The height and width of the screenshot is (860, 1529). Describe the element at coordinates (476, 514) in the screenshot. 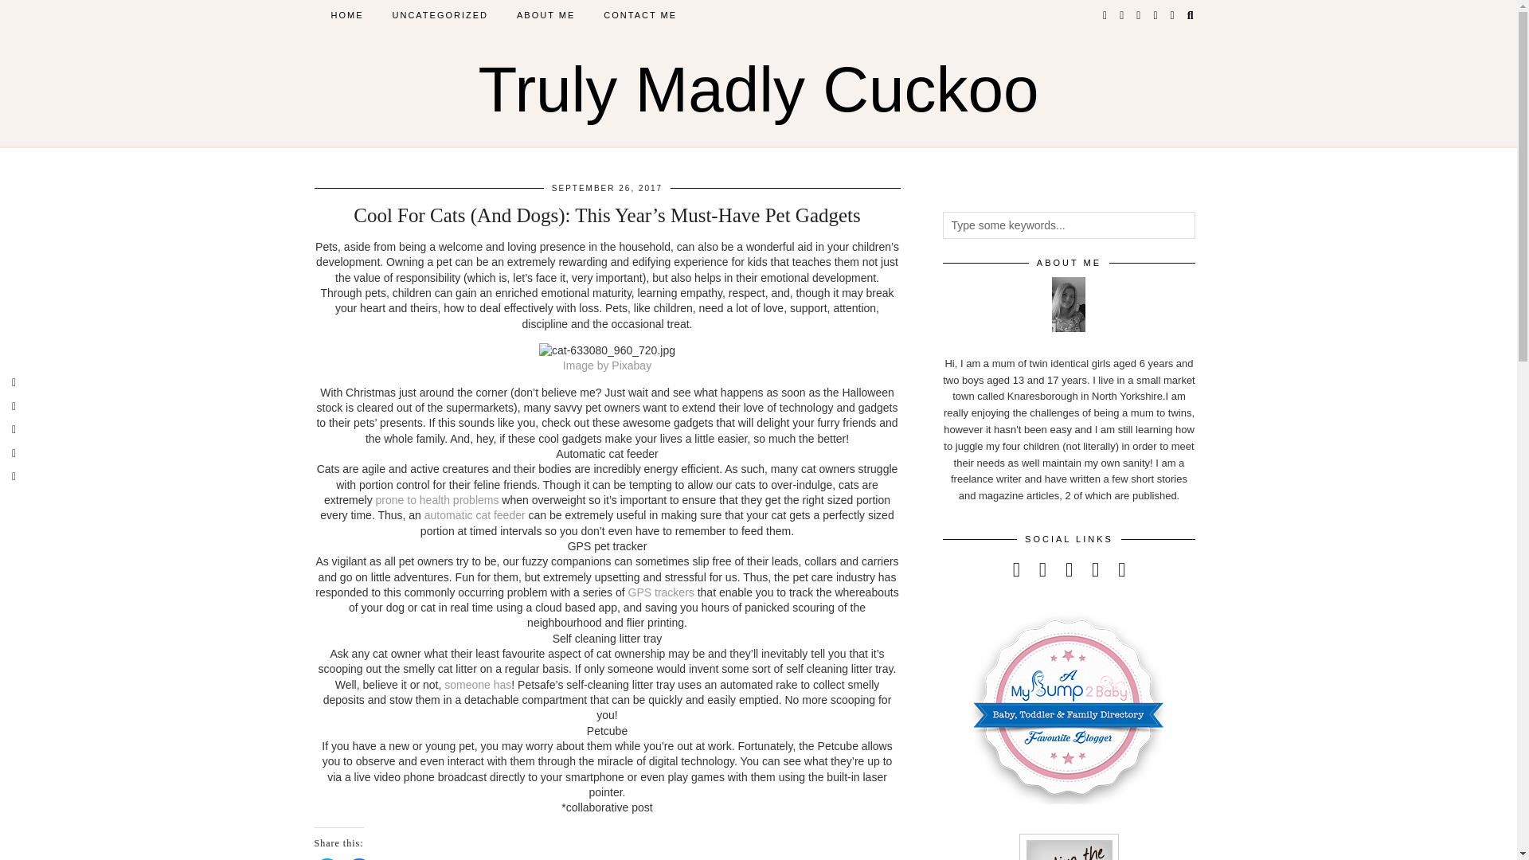

I see `automatic cat feeder` at that location.